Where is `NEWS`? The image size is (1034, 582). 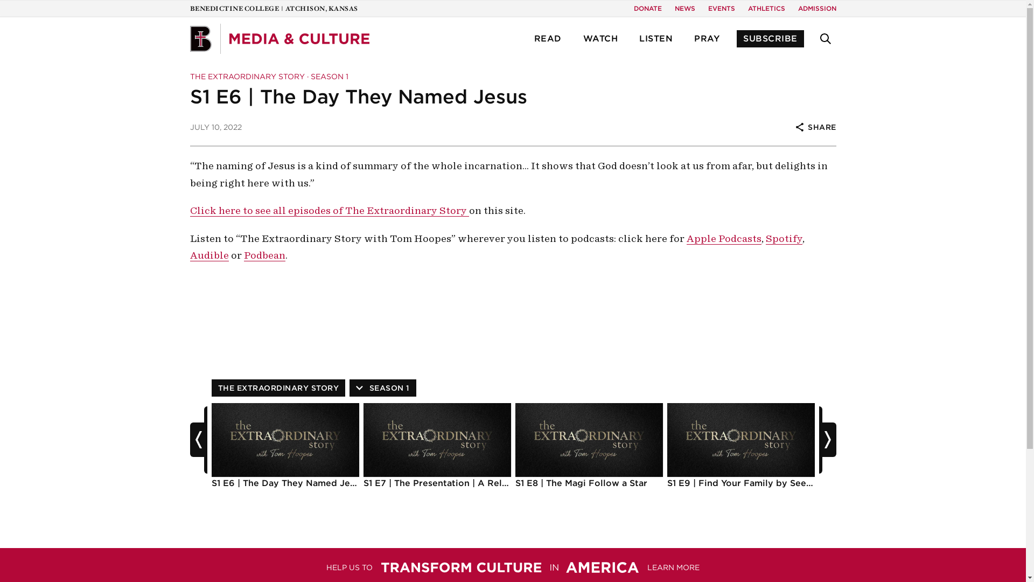 NEWS is located at coordinates (684, 9).